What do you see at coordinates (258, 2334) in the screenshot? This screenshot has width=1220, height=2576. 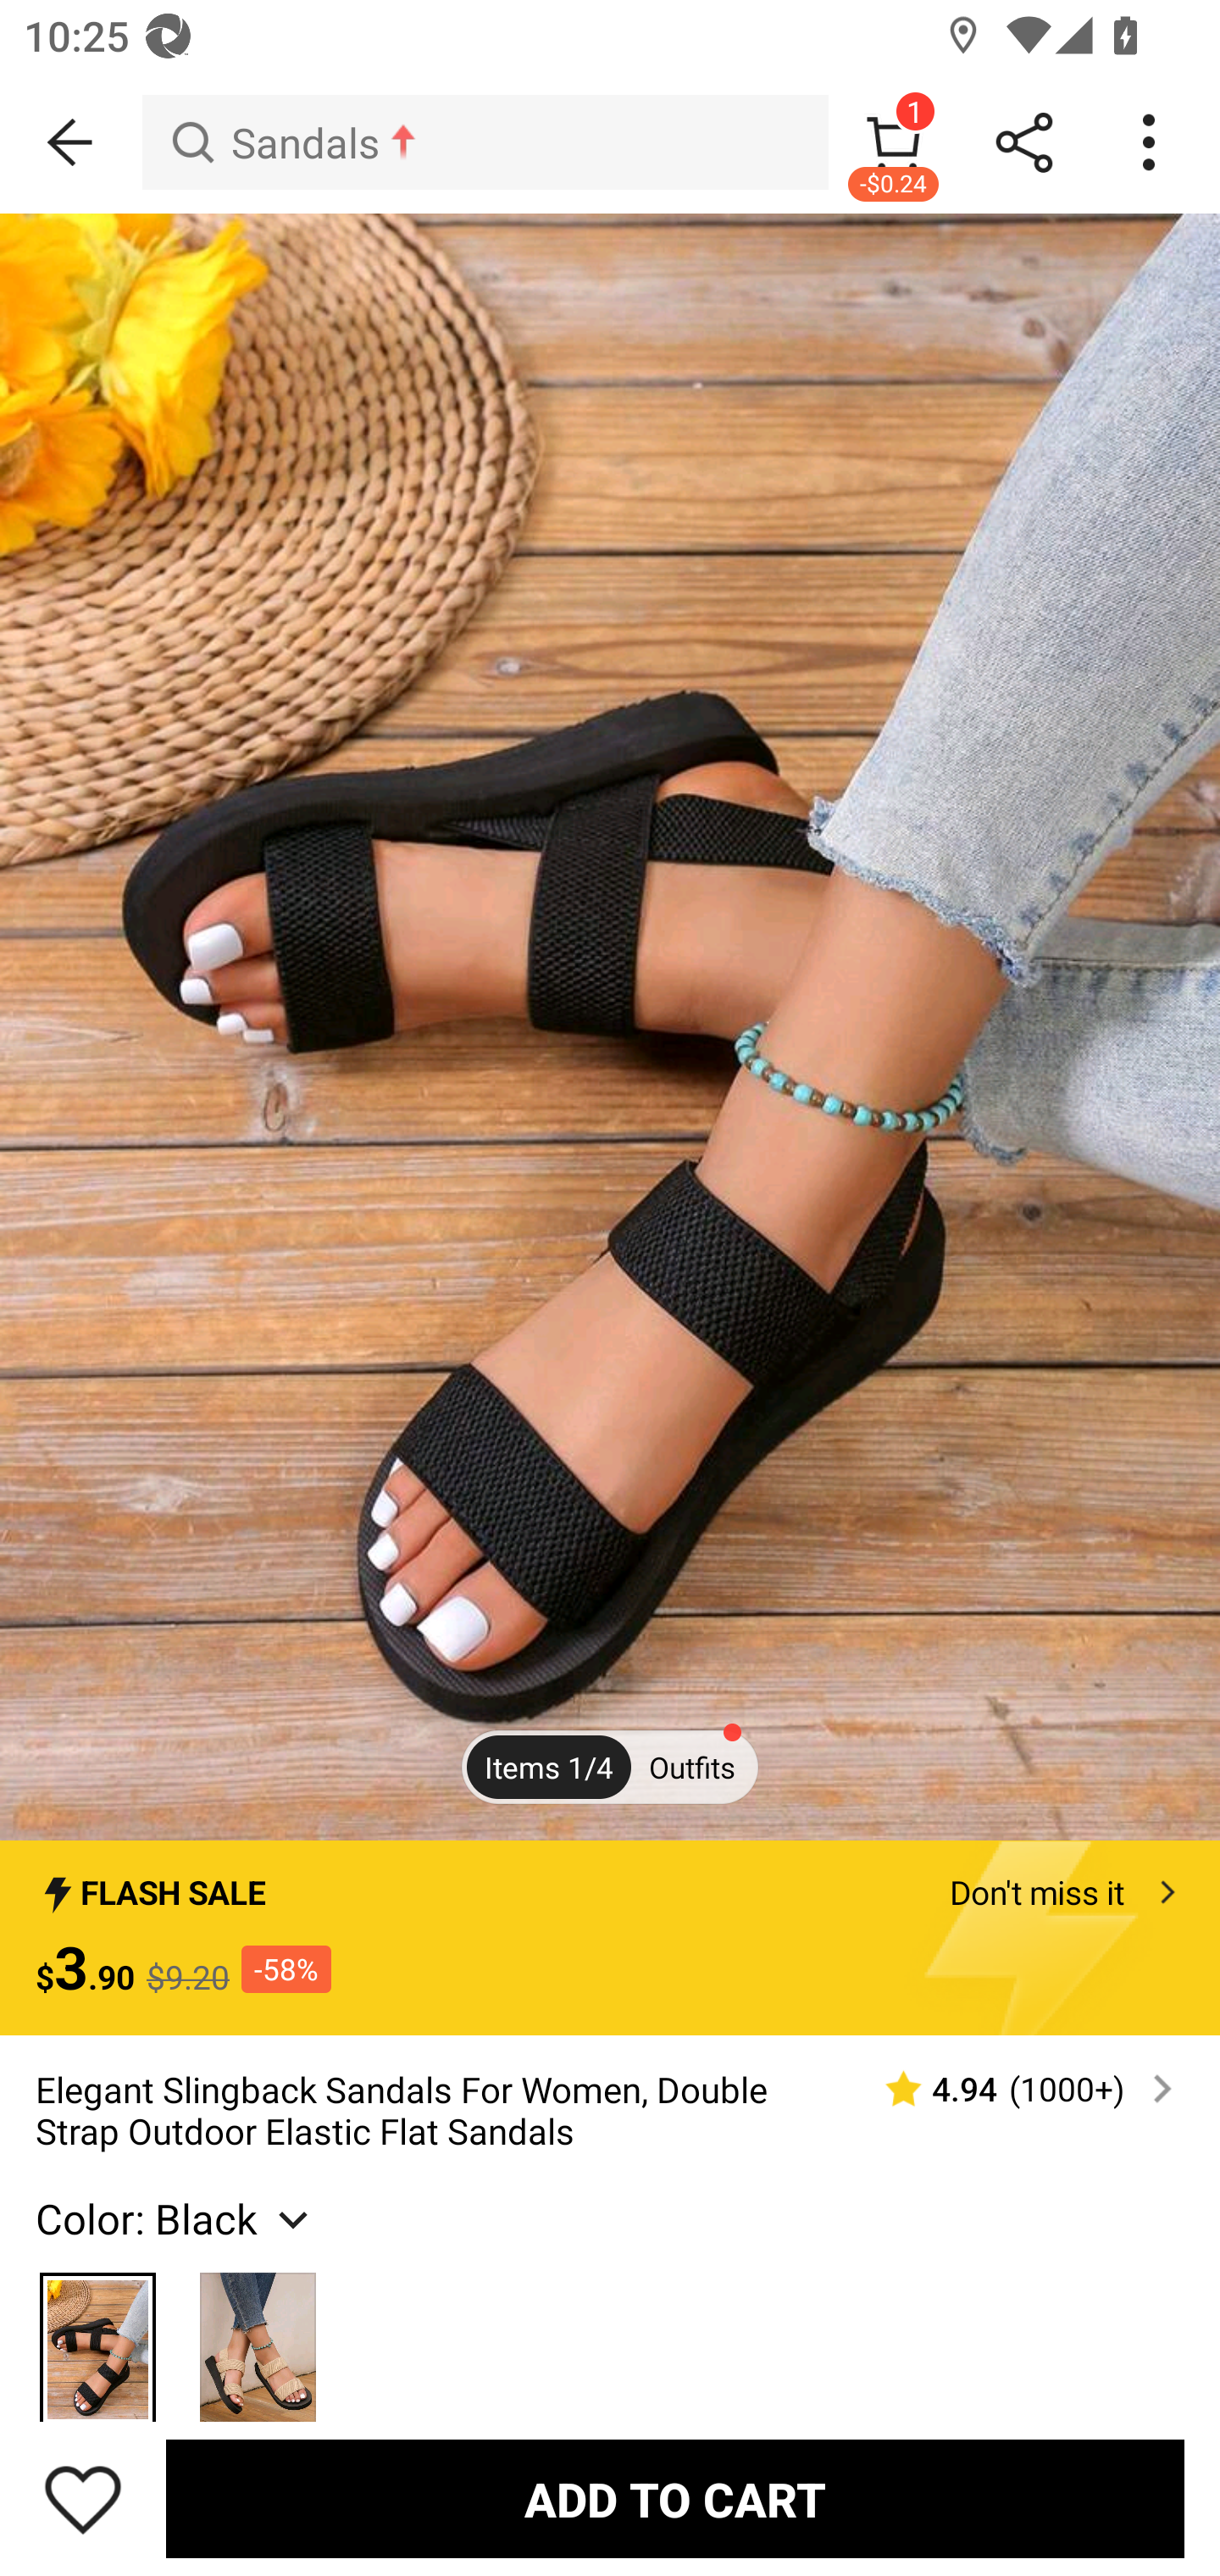 I see `Khaki` at bounding box center [258, 2334].